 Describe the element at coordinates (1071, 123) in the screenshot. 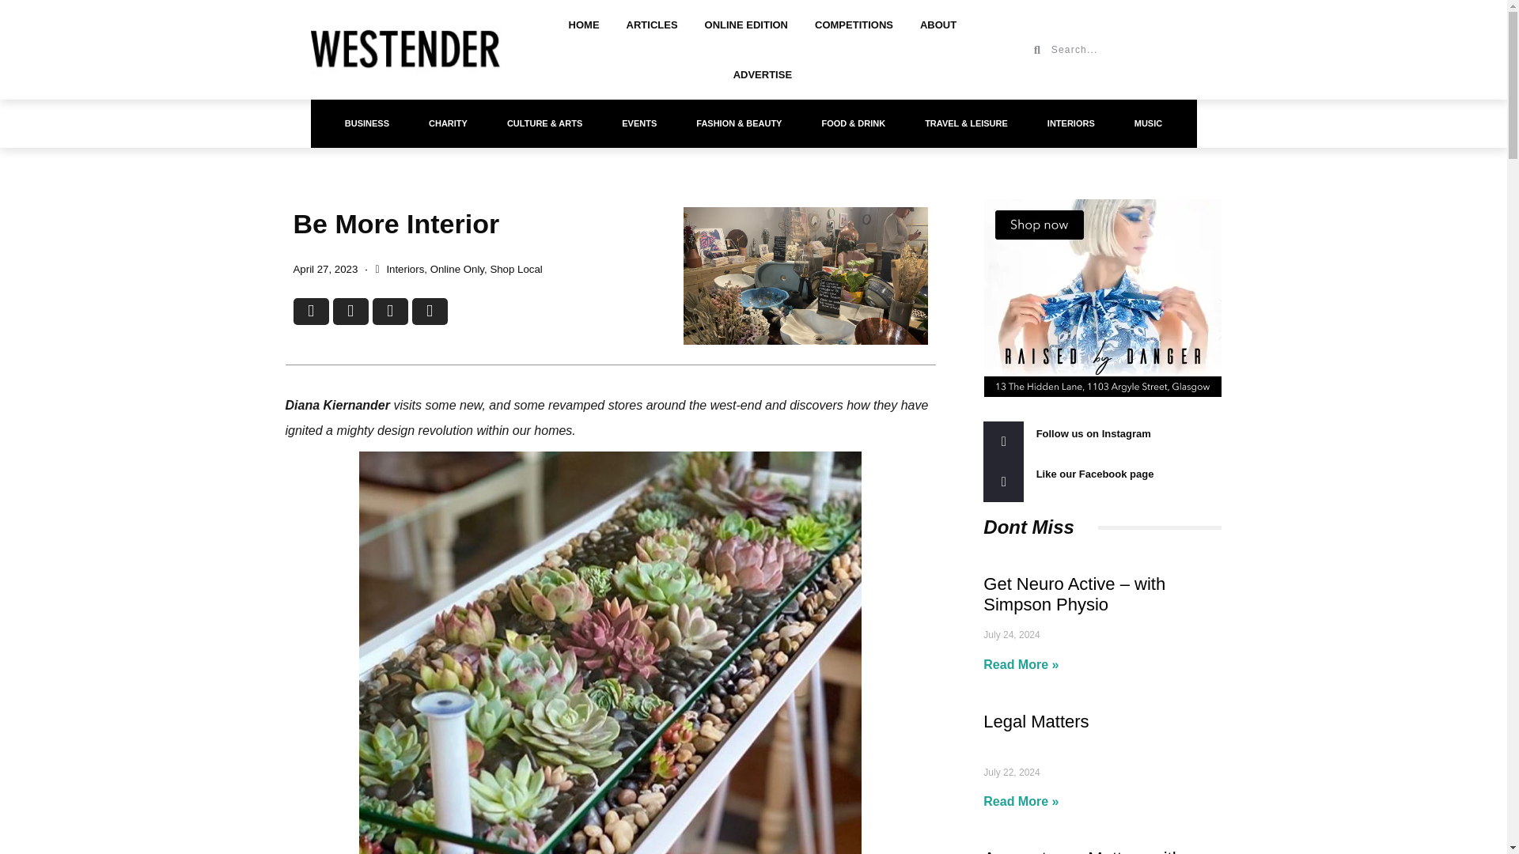

I see `INTERIORS` at that location.